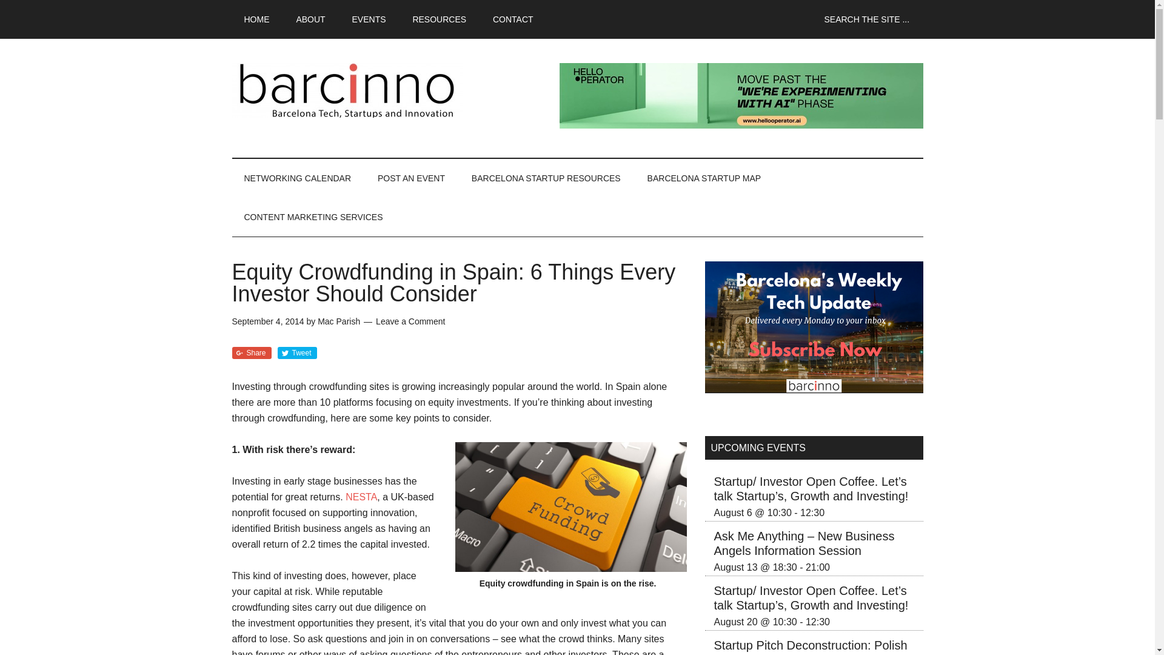 The height and width of the screenshot is (655, 1164). Describe the element at coordinates (411, 178) in the screenshot. I see `POST AN EVENT` at that location.